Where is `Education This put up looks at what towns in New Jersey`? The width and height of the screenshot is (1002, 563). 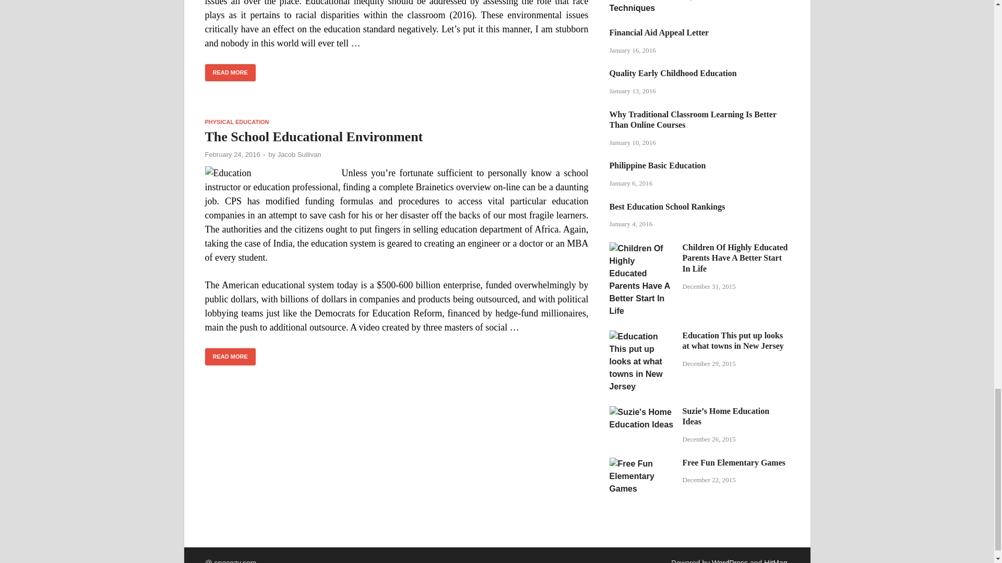
Education This put up looks at what towns in New Jersey is located at coordinates (642, 337).